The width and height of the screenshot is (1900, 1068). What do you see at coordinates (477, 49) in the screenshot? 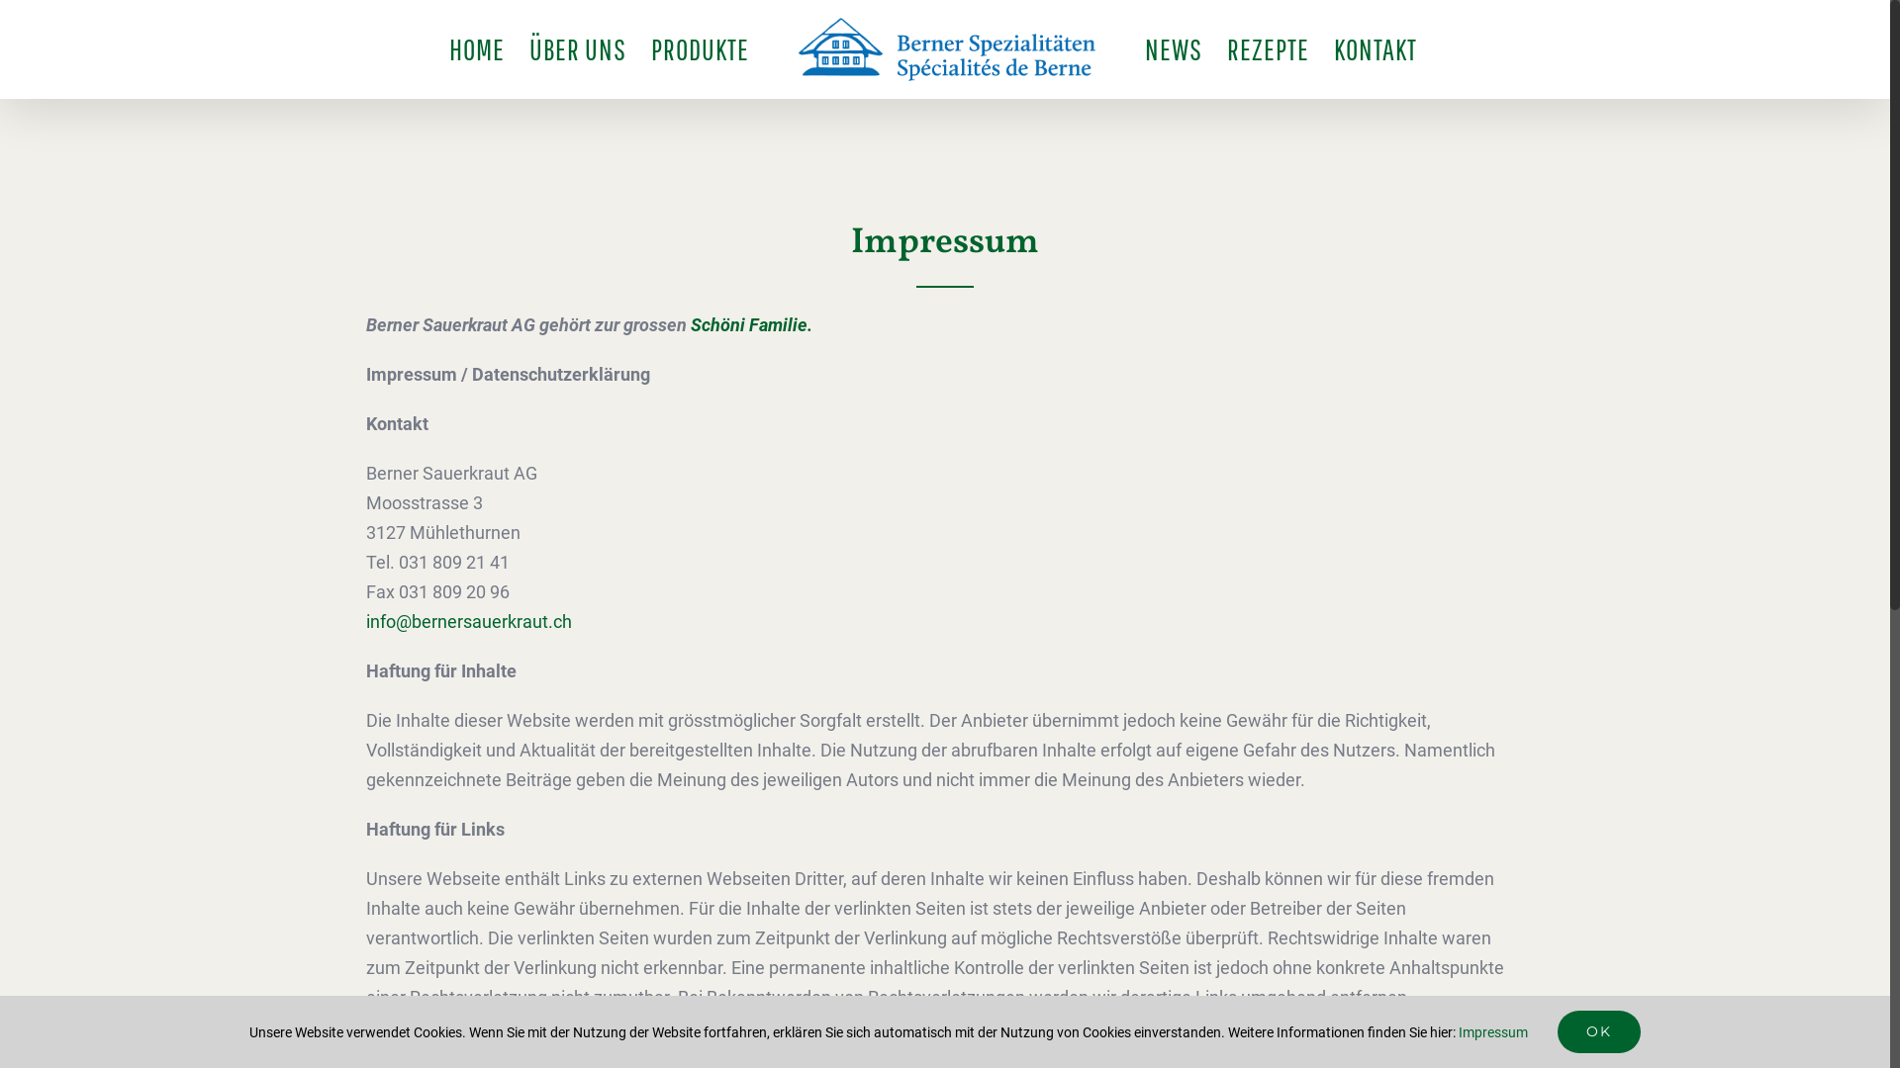
I see `HOME` at bounding box center [477, 49].